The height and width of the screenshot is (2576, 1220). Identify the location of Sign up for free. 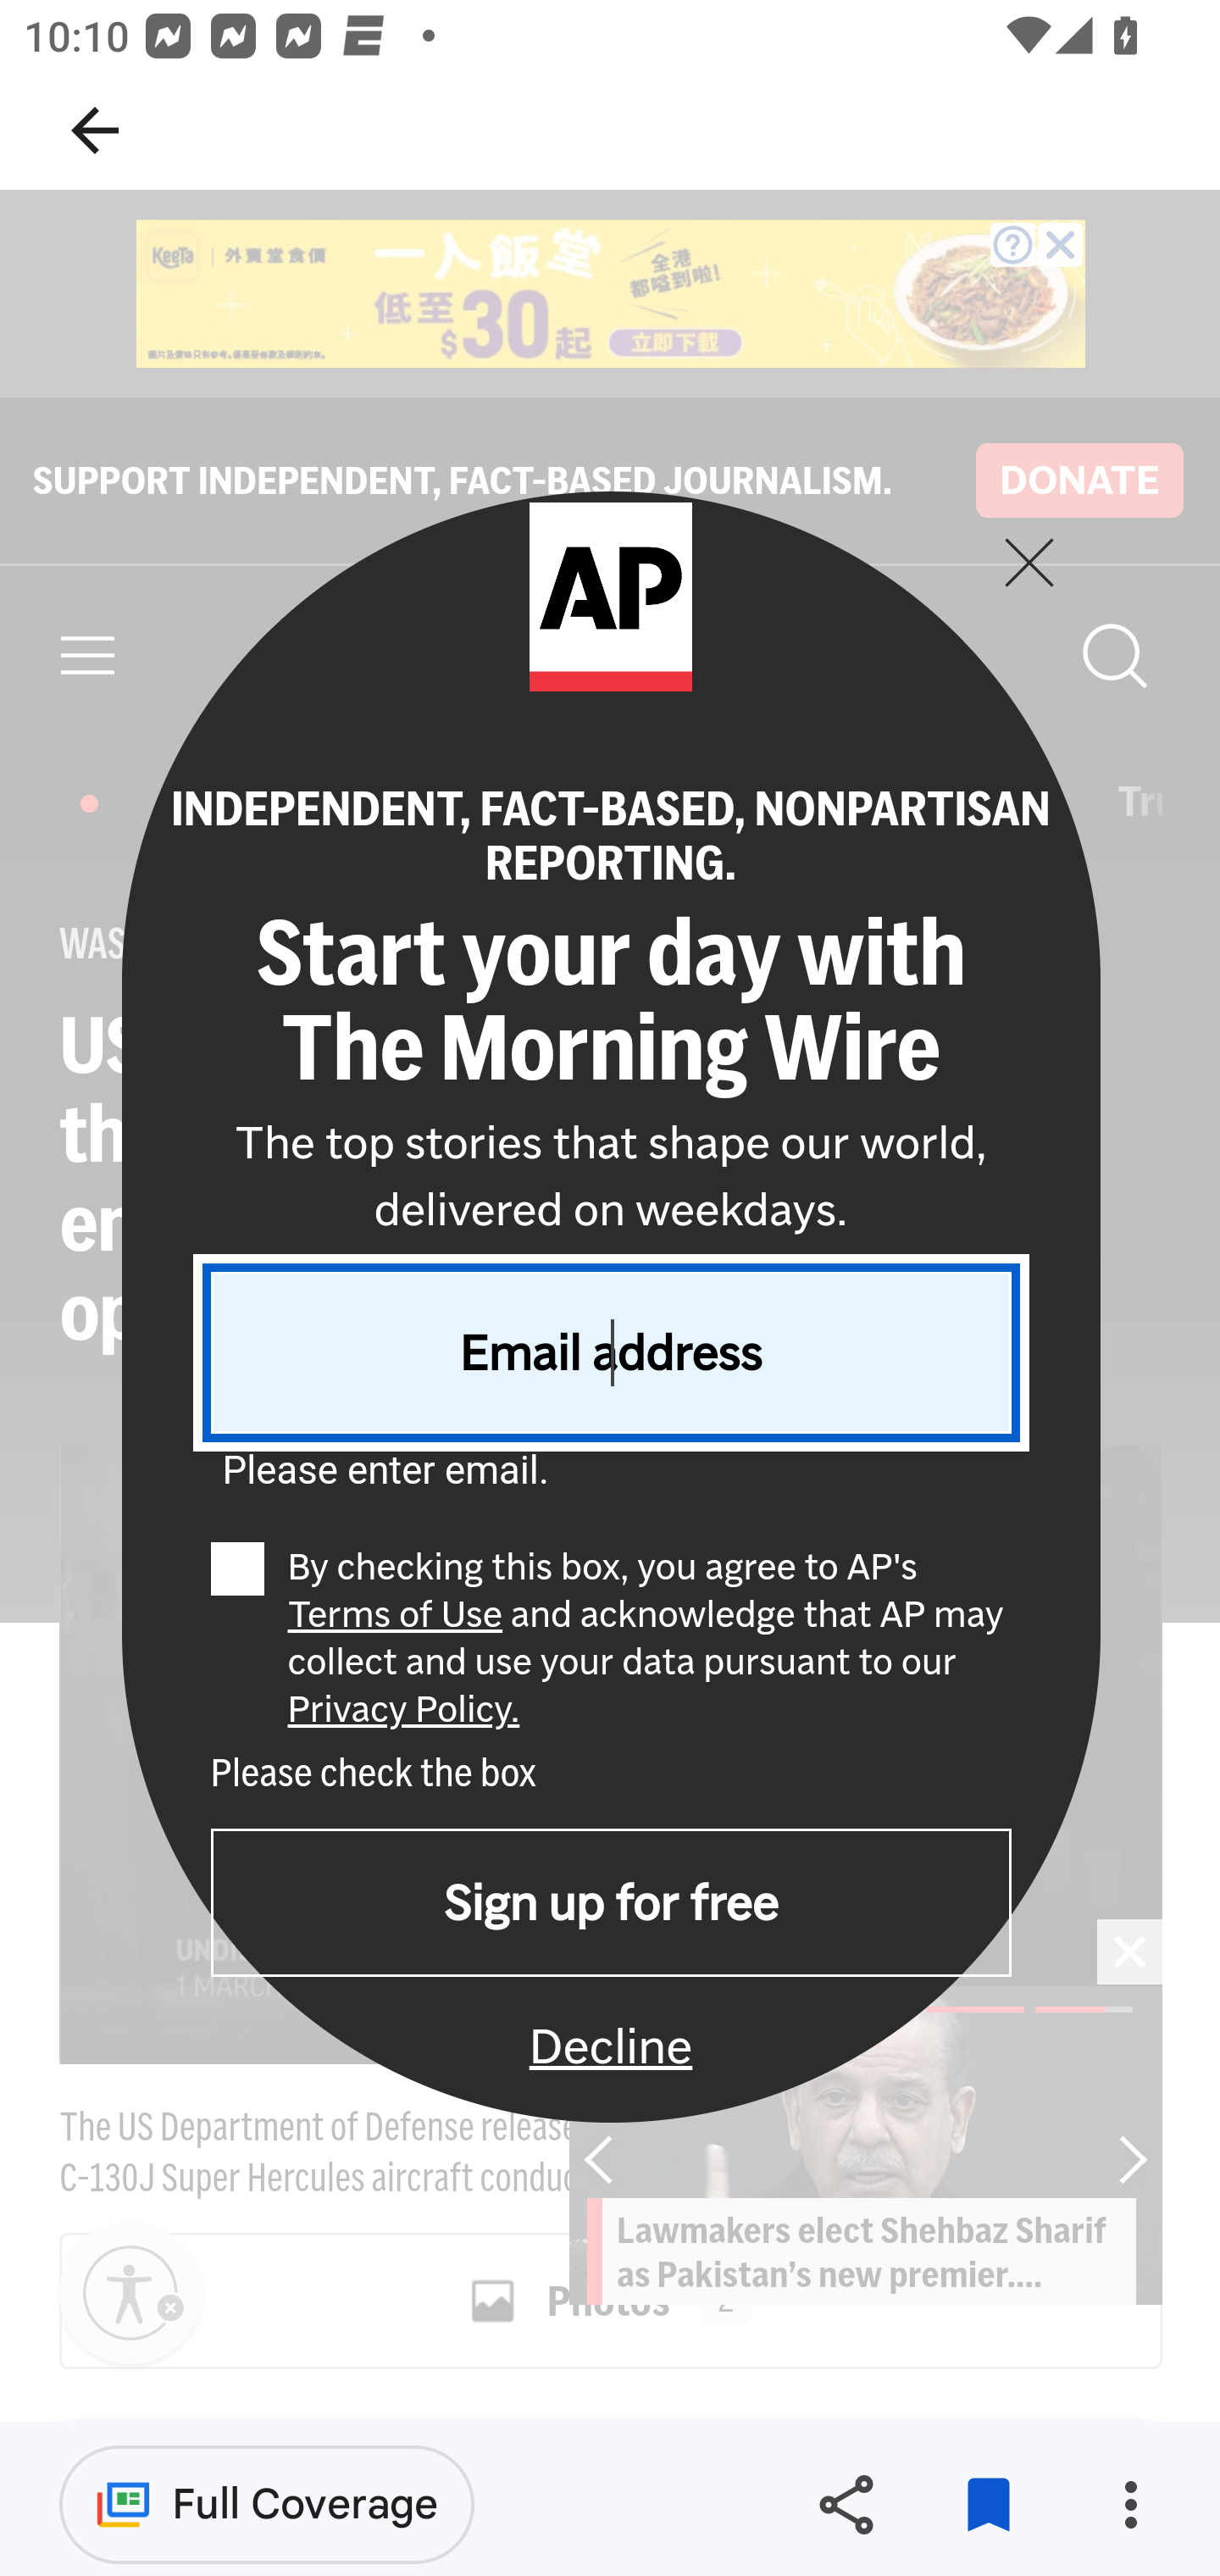
(610, 1901).